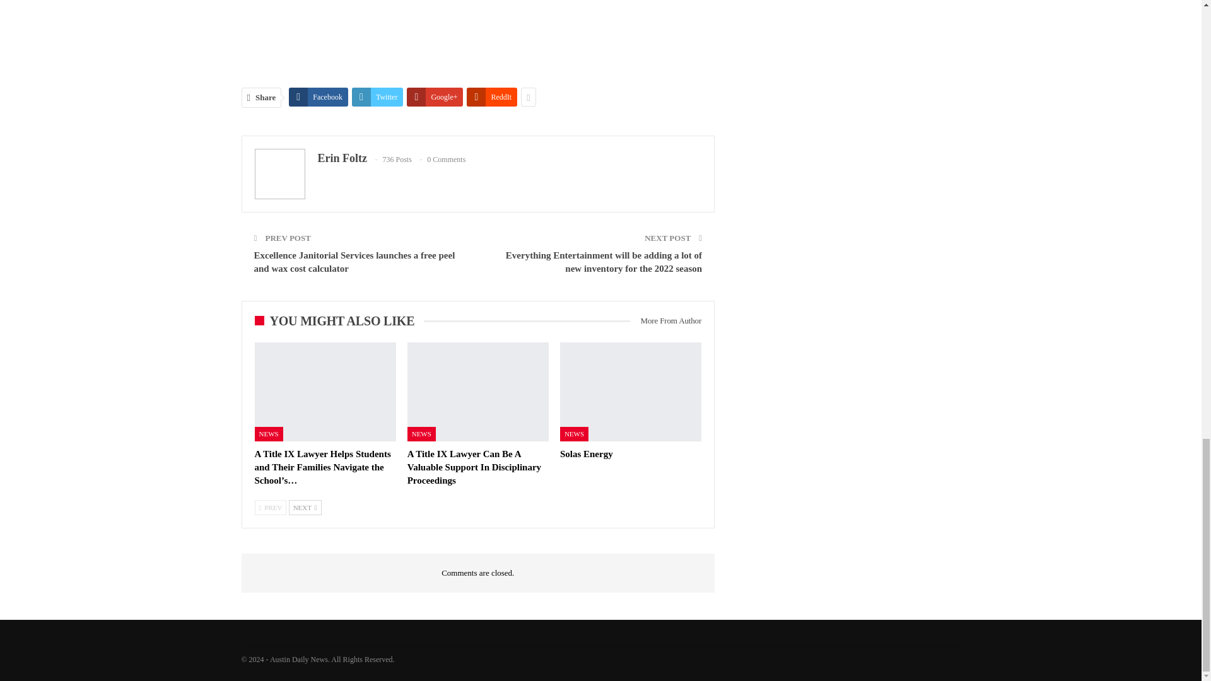 The height and width of the screenshot is (681, 1211). What do you see at coordinates (491, 97) in the screenshot?
I see `ReddIt` at bounding box center [491, 97].